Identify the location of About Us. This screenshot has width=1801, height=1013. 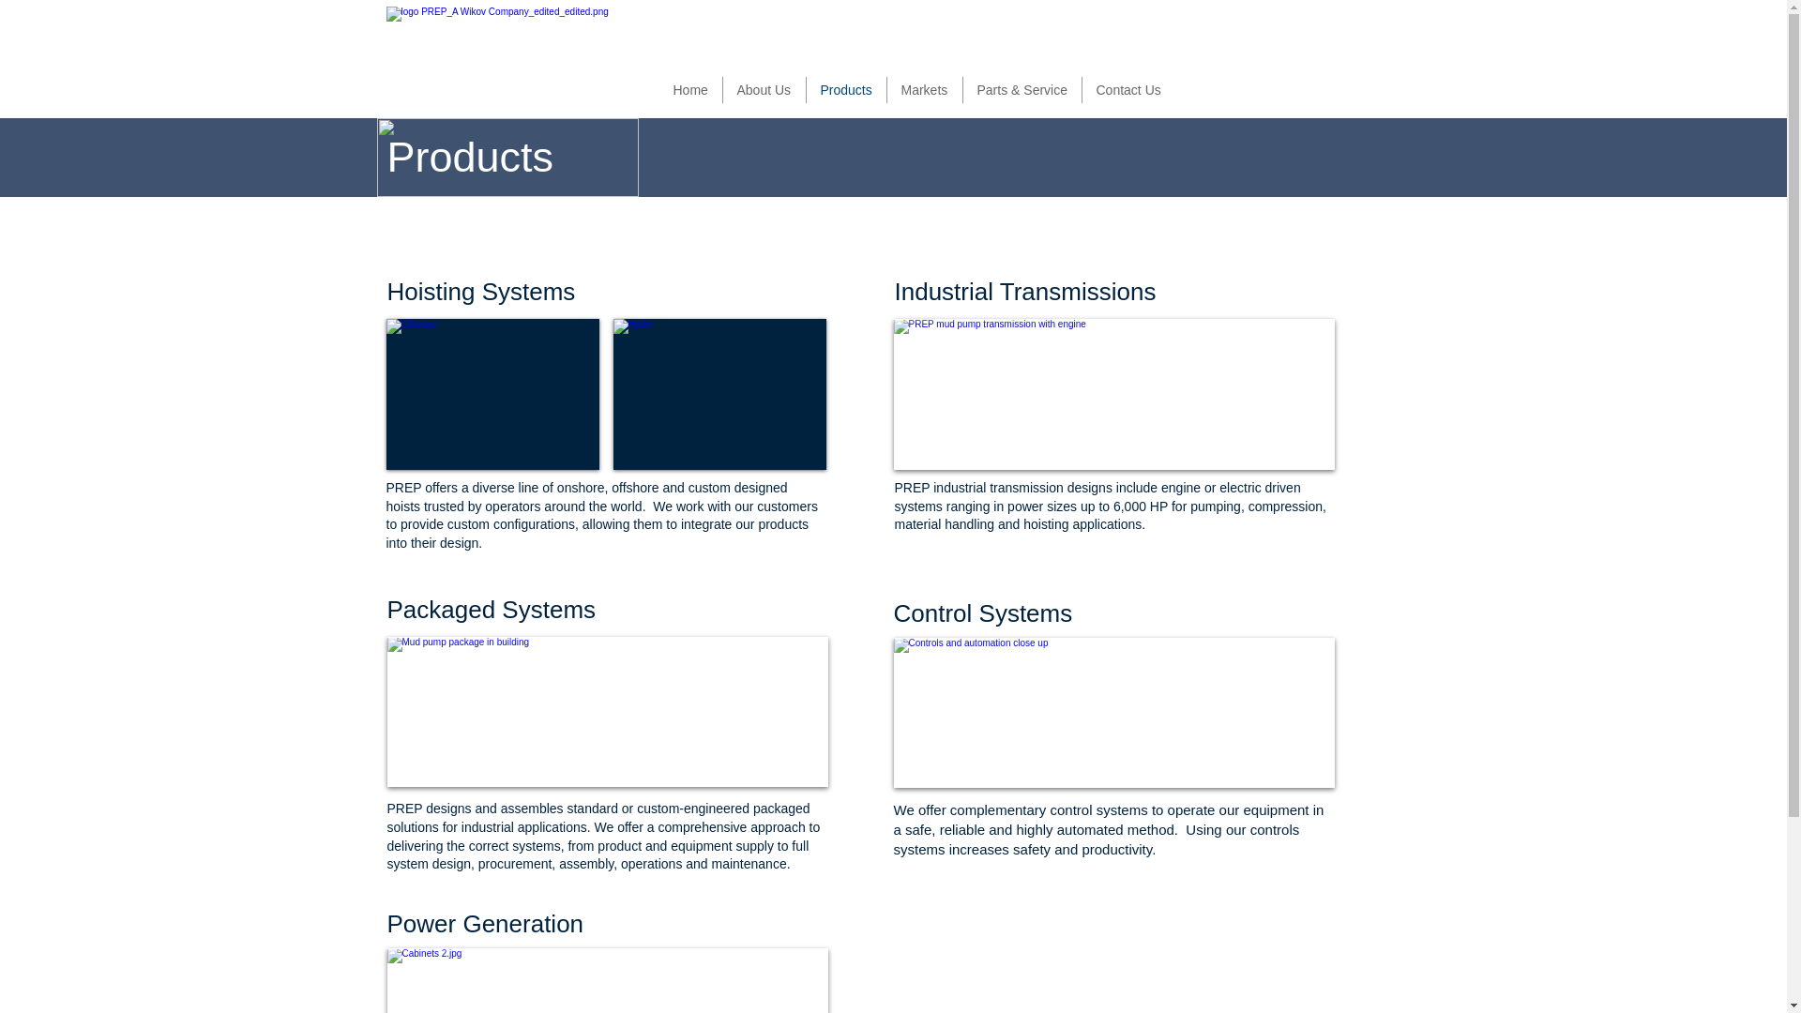
(764, 90).